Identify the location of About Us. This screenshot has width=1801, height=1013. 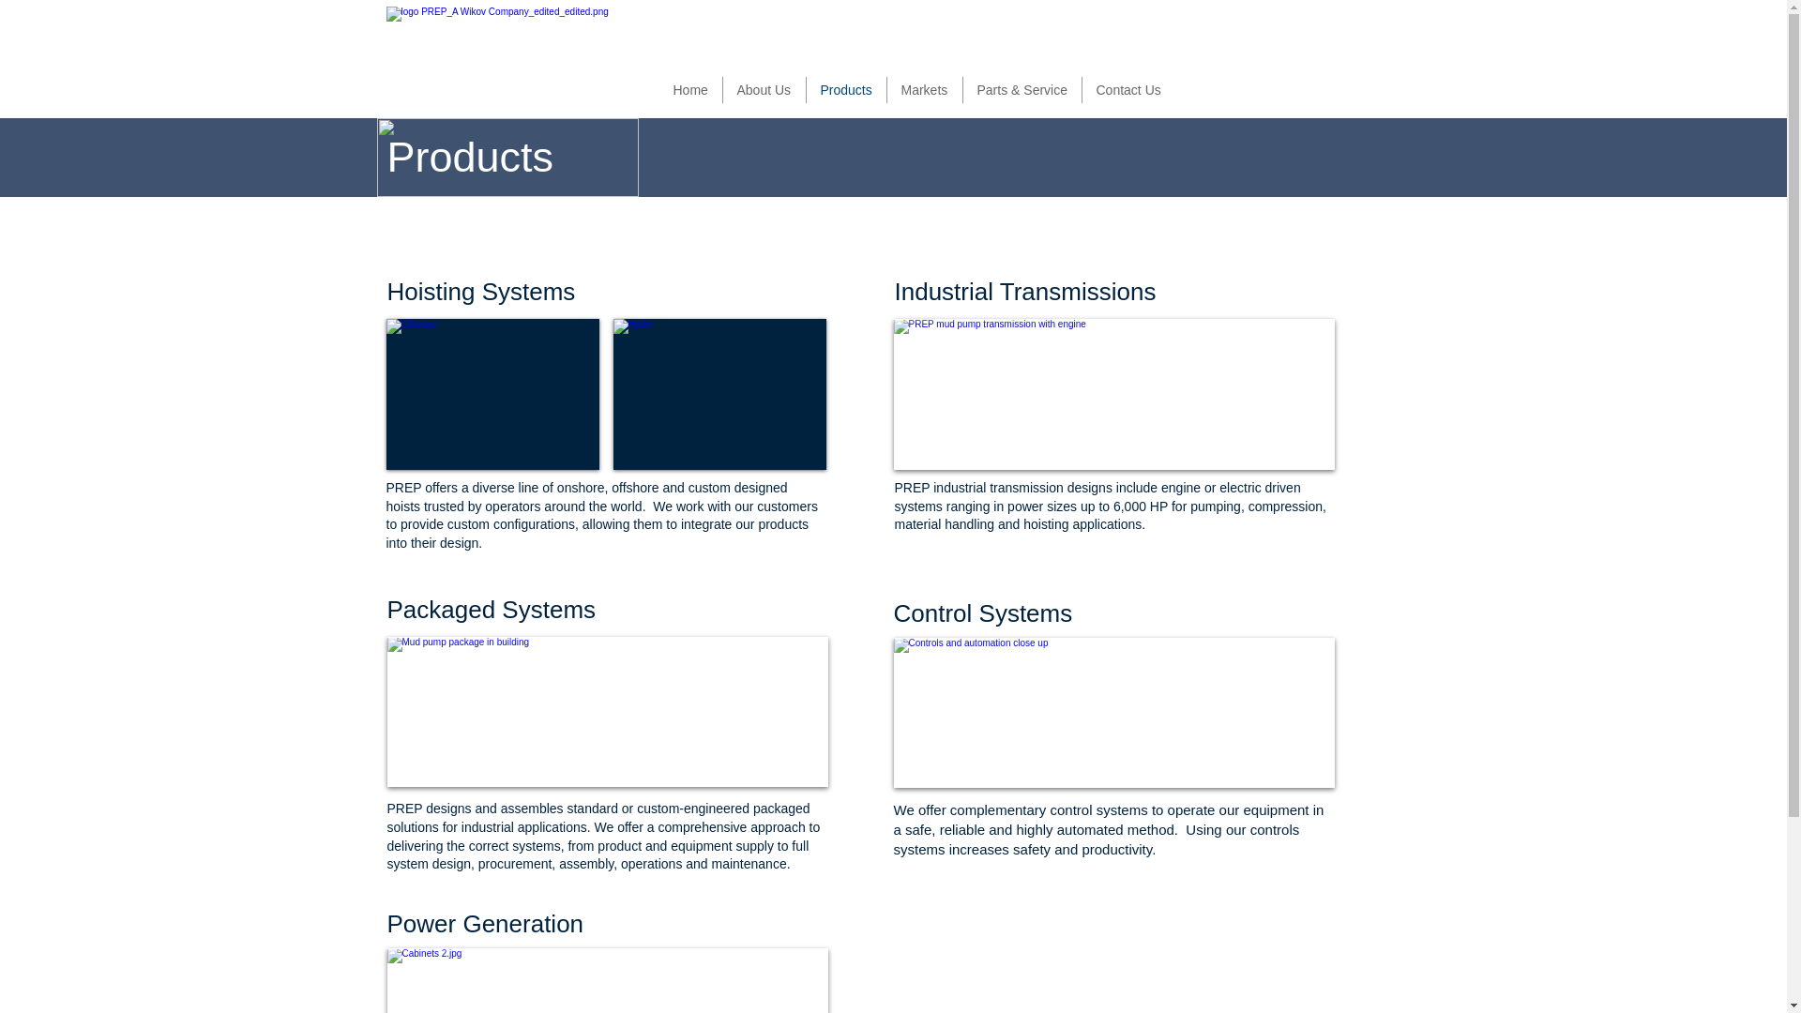
(764, 90).